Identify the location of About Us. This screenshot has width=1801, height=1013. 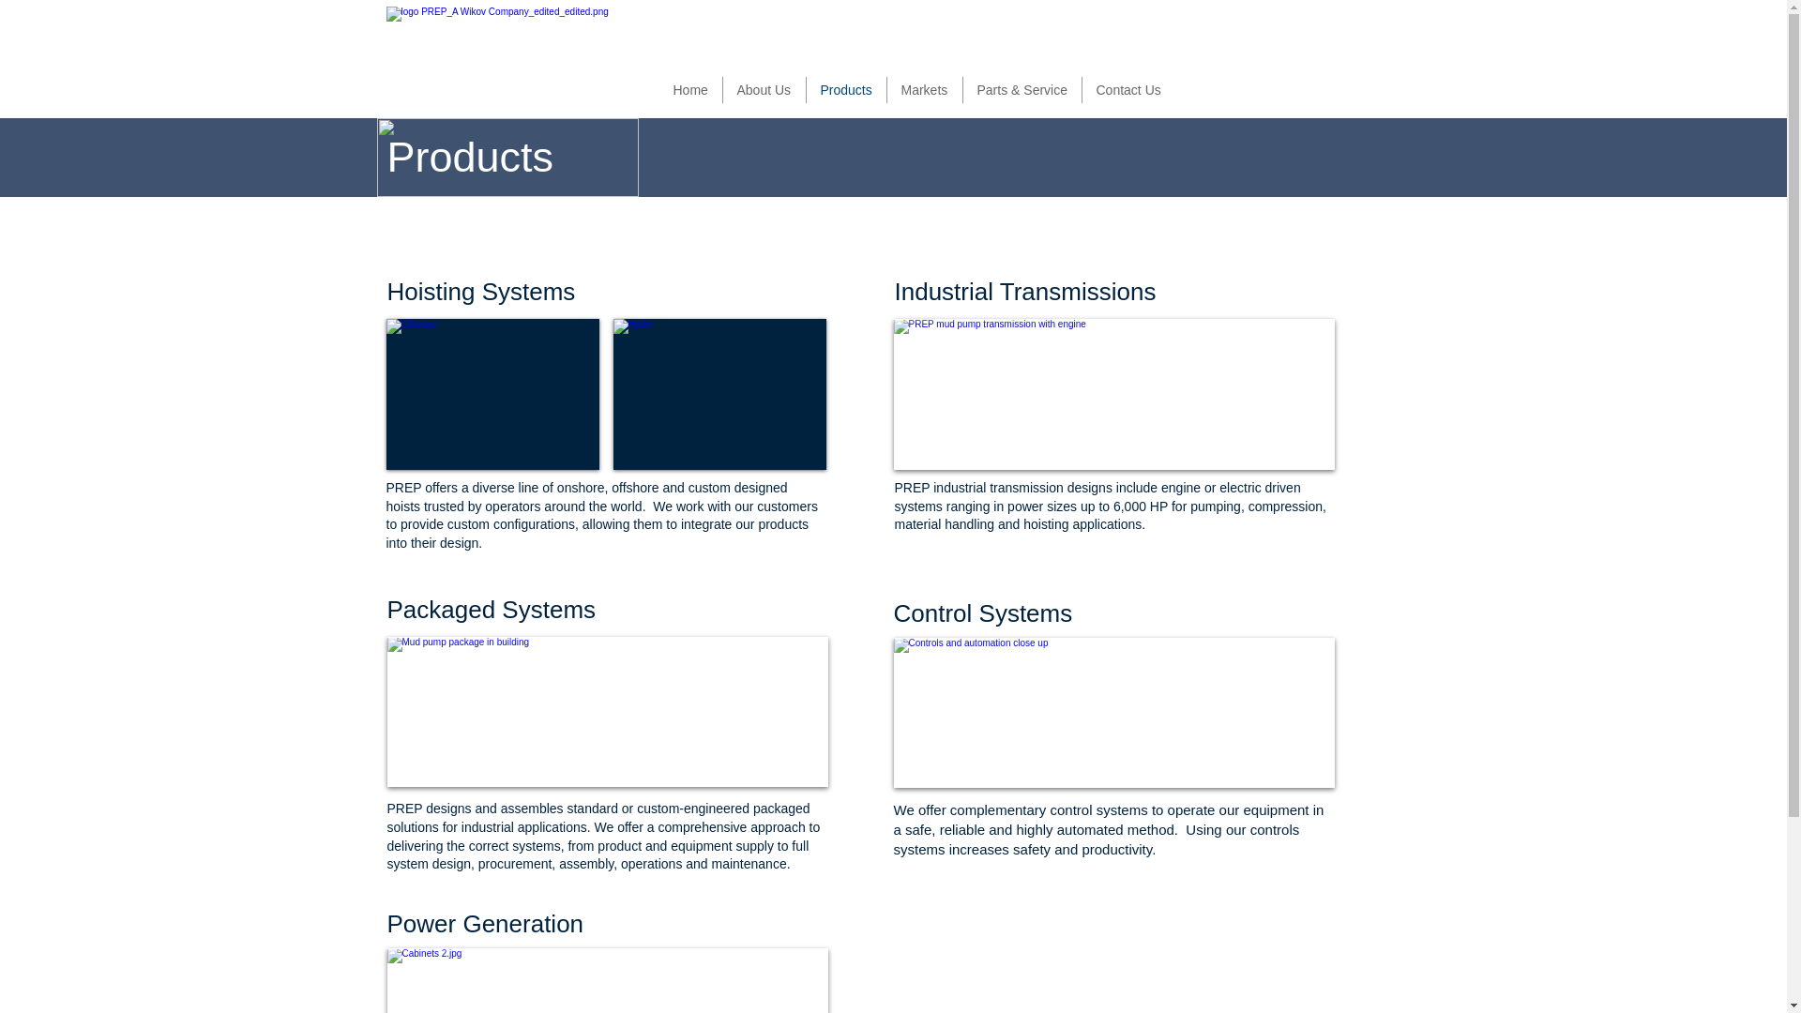
(764, 90).